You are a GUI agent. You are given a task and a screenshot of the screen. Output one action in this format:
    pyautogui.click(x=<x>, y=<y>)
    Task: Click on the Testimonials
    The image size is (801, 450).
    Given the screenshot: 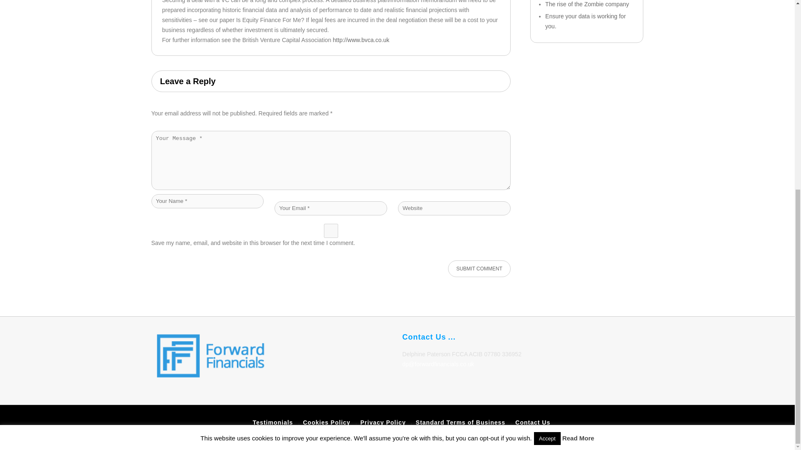 What is the action you would take?
    pyautogui.click(x=273, y=422)
    